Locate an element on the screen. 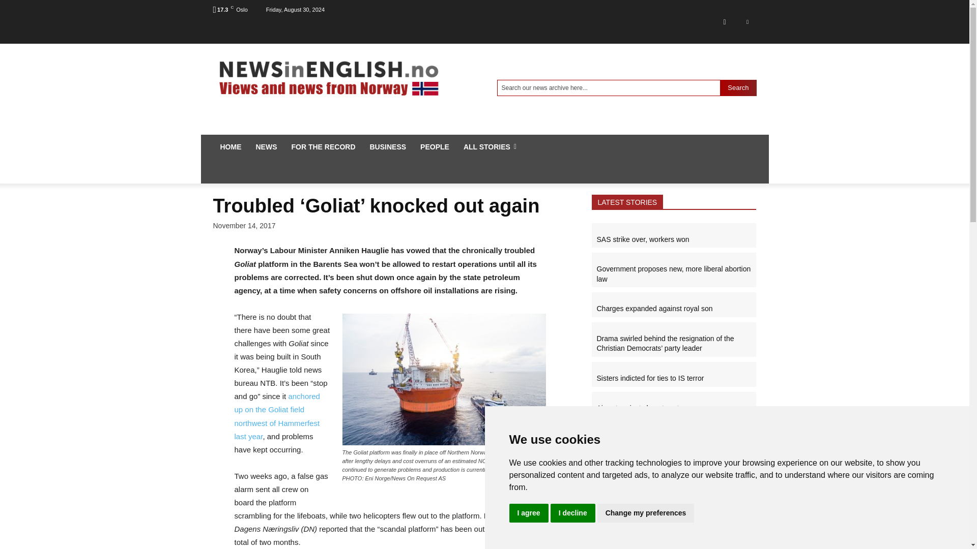 Image resolution: width=977 pixels, height=549 pixels. Facebook is located at coordinates (724, 21).